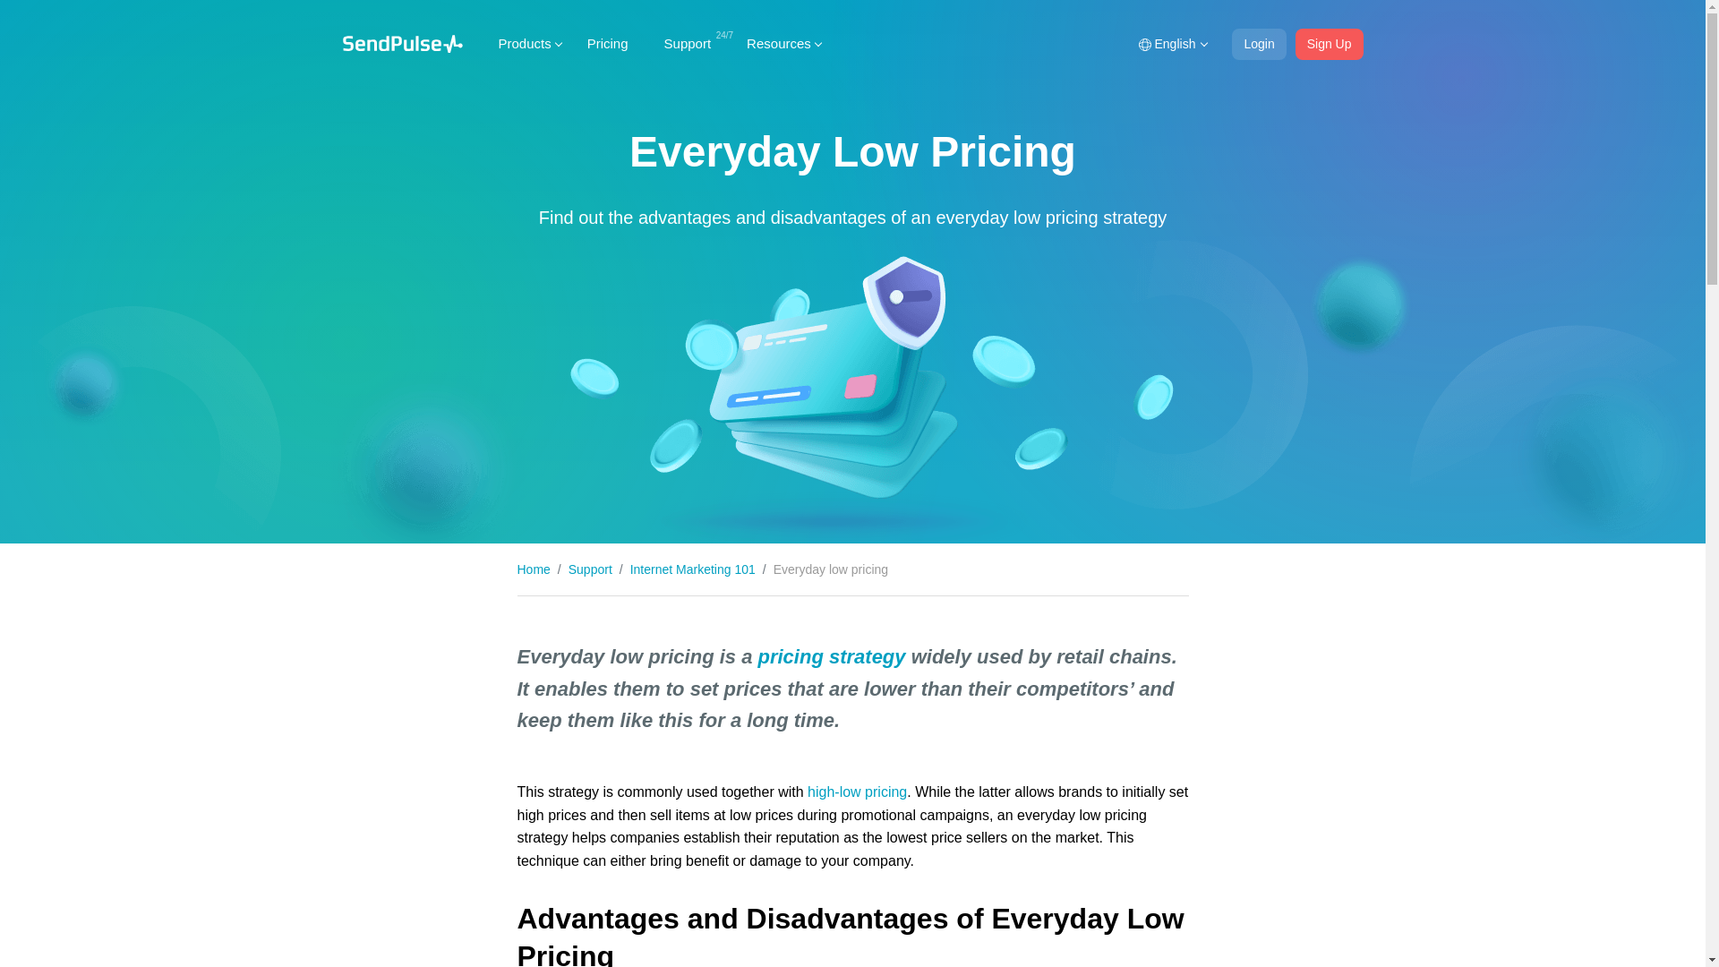  What do you see at coordinates (1259, 44) in the screenshot?
I see `Login` at bounding box center [1259, 44].